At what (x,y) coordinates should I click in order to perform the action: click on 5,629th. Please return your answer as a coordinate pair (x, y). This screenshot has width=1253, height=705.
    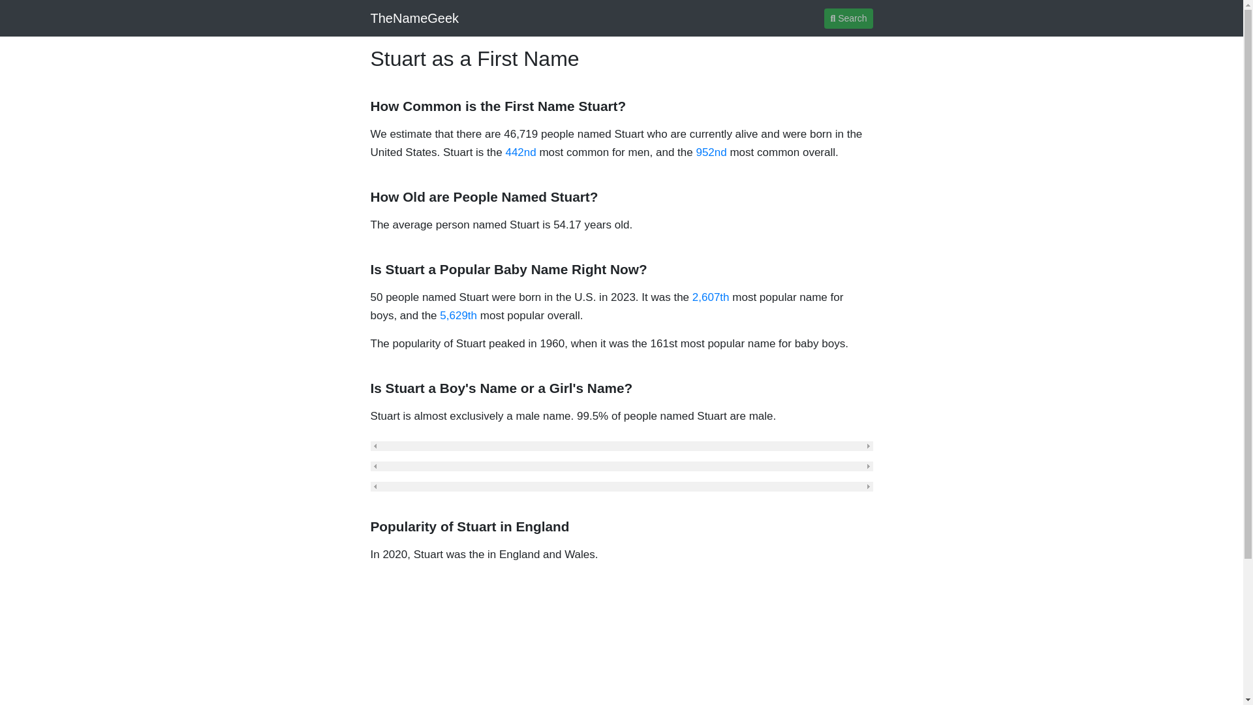
    Looking at the image, I should click on (458, 315).